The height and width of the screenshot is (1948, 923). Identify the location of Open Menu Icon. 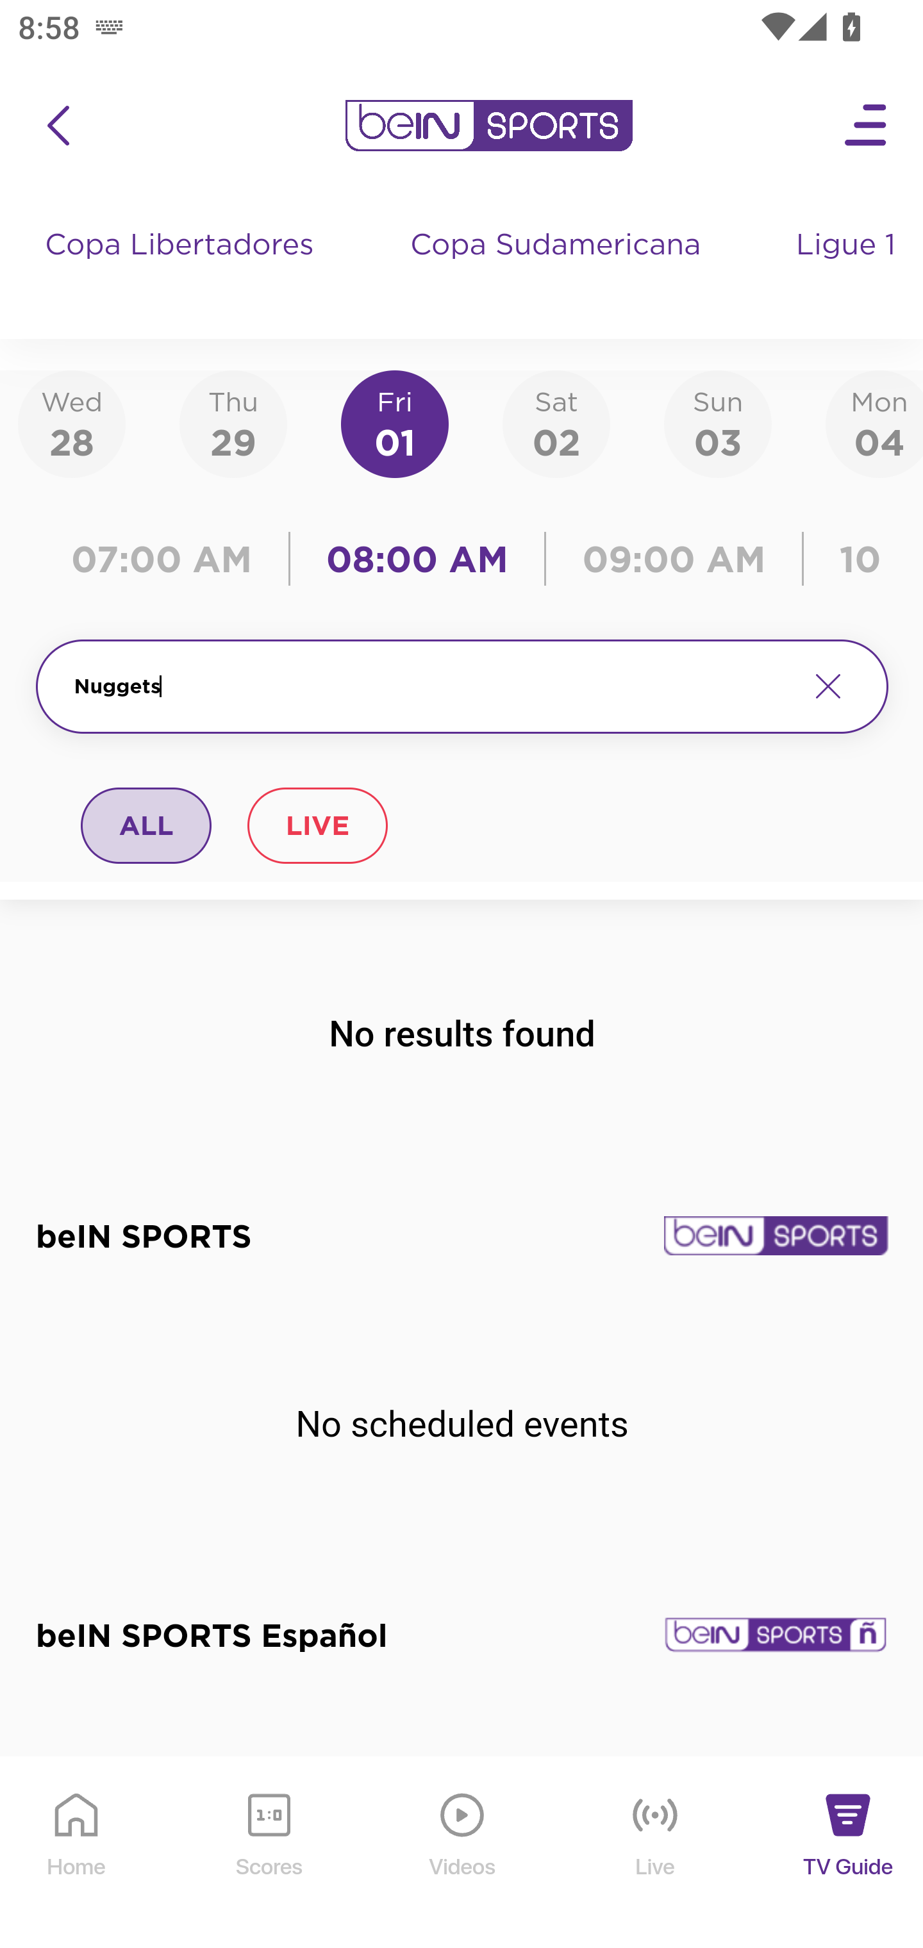
(867, 126).